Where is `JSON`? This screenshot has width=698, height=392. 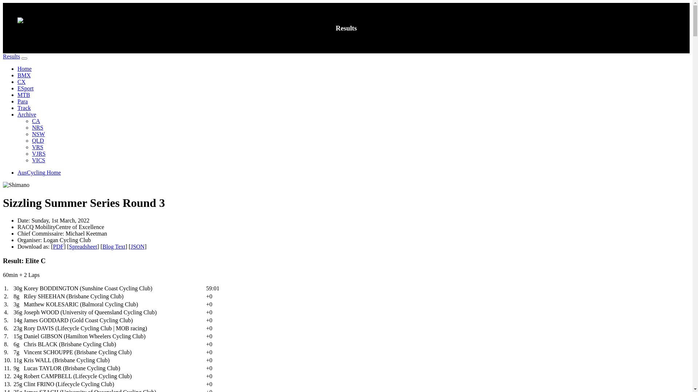 JSON is located at coordinates (137, 247).